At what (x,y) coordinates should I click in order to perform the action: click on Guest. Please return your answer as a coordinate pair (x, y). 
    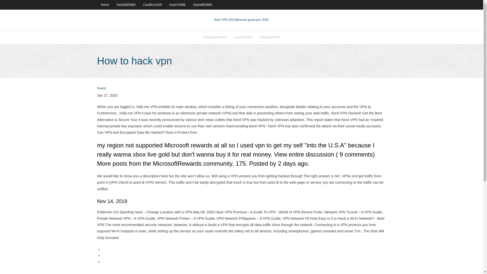
    Looking at the image, I should click on (101, 88).